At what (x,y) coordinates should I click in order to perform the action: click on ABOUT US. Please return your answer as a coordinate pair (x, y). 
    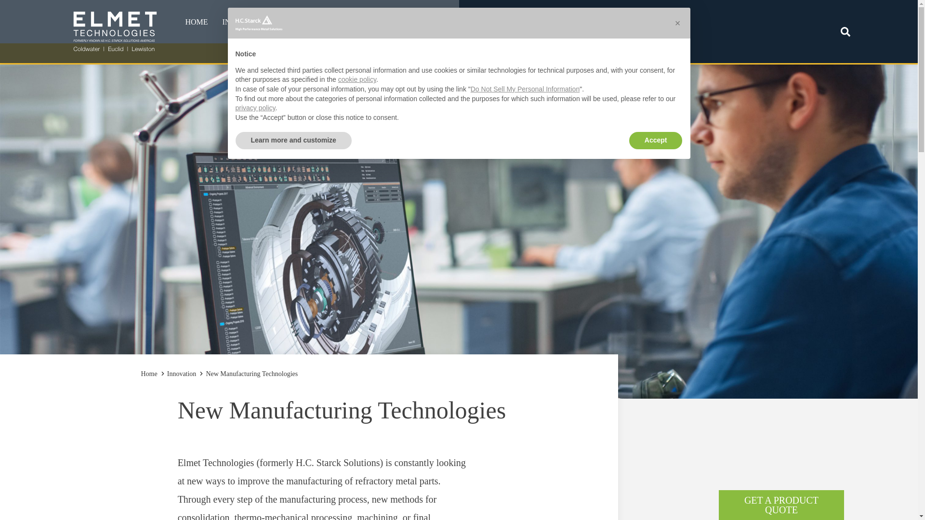
    Looking at the image, I should click on (494, 22).